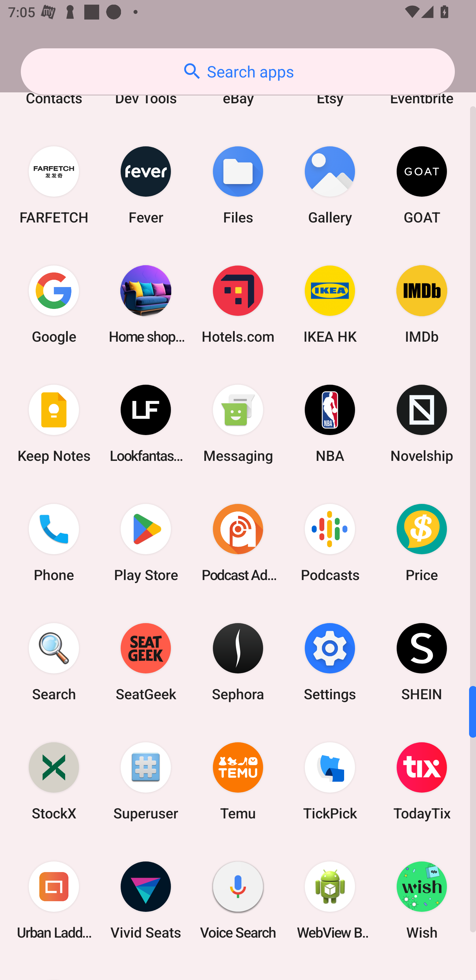 This screenshot has width=476, height=980. I want to click on Gallery, so click(330, 185).